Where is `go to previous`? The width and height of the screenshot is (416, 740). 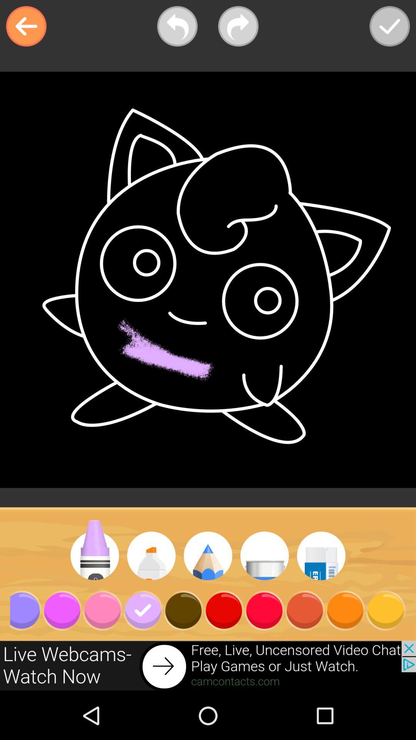 go to previous is located at coordinates (177, 26).